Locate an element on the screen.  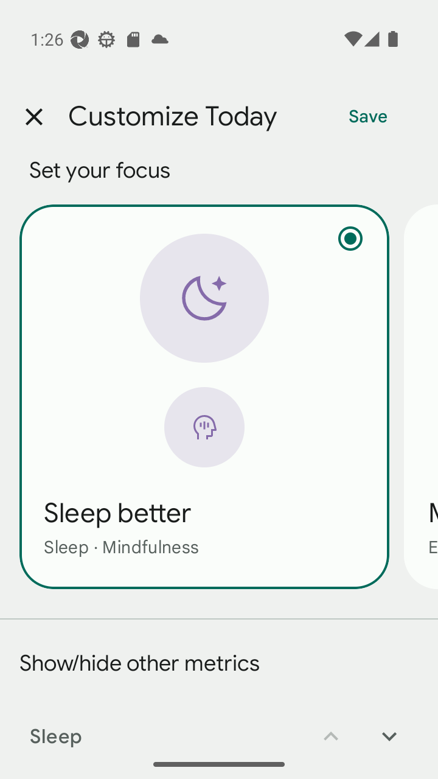
Move Sleep down is located at coordinates (389, 728).